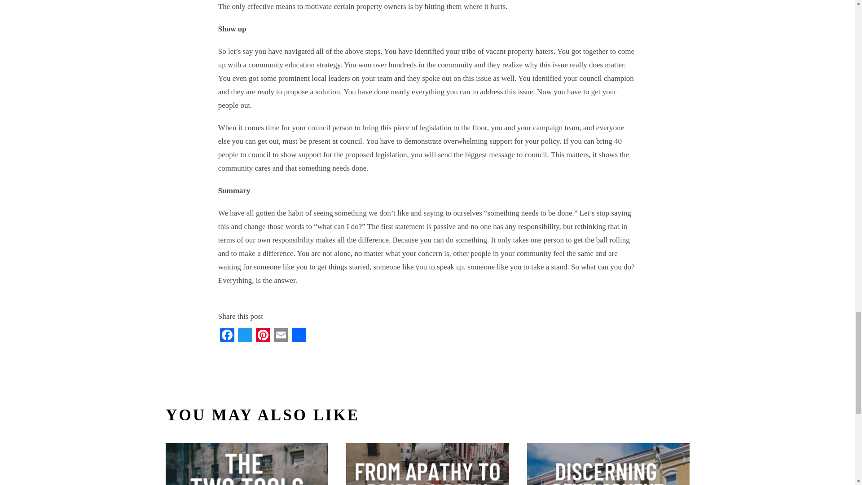 This screenshot has height=485, width=862. I want to click on Twitter, so click(245, 336).